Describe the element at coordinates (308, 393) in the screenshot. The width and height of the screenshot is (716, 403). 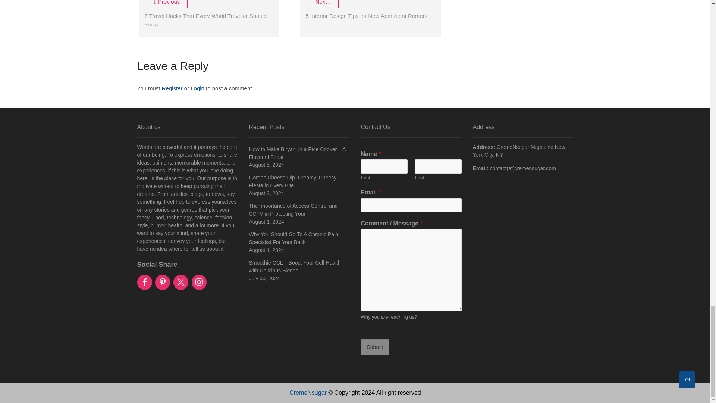
I see `CremeNsugar` at that location.